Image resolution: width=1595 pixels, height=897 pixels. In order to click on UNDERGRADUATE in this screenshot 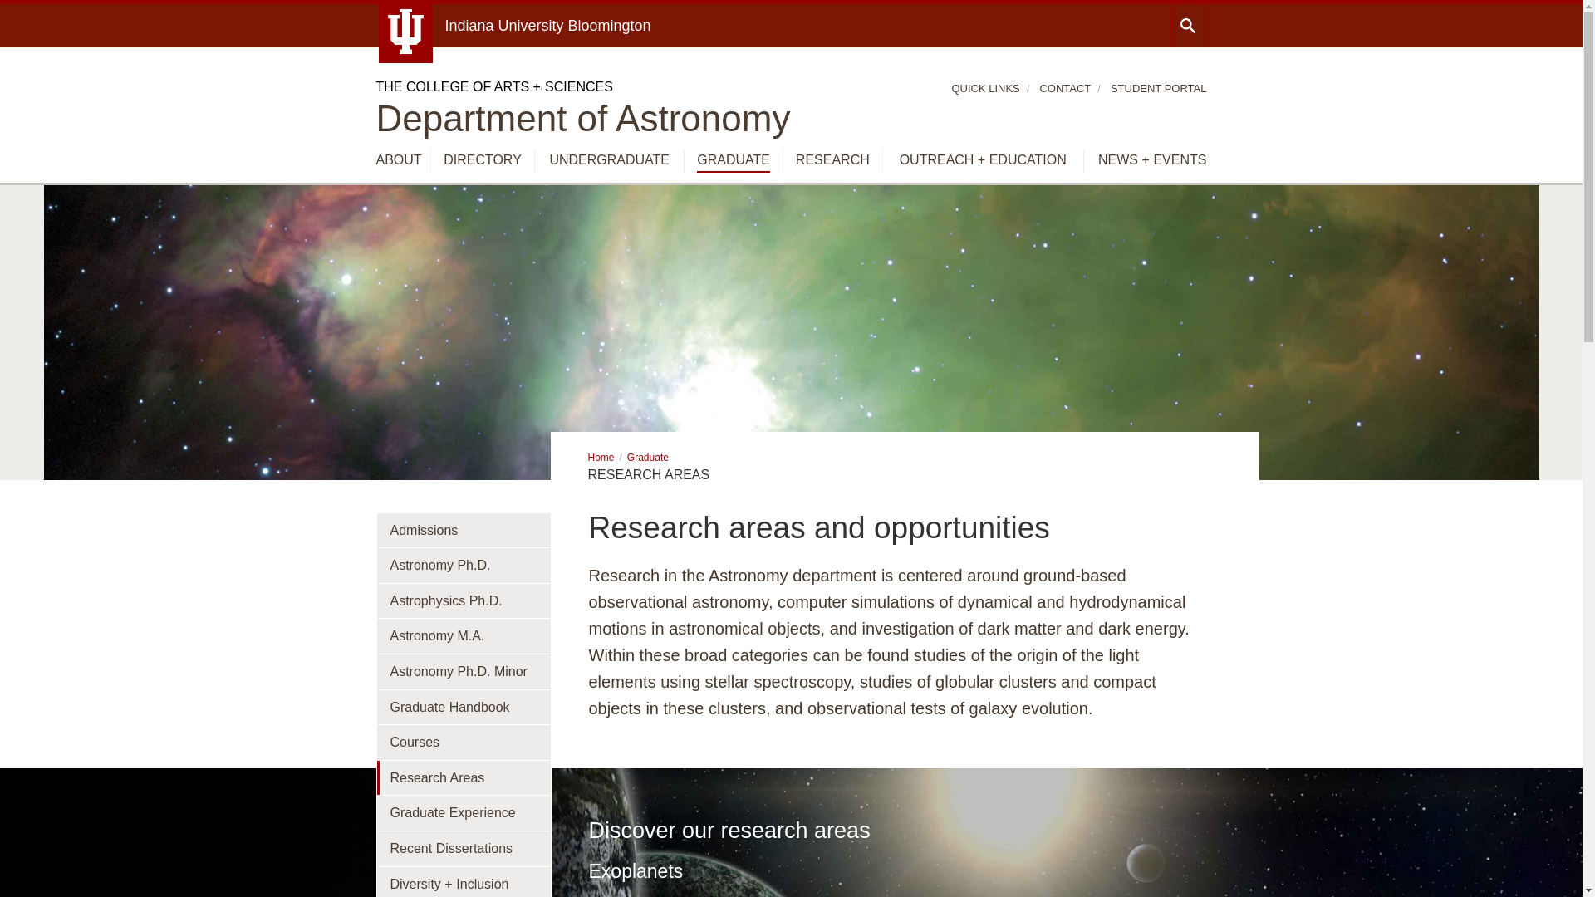, I will do `click(609, 160)`.